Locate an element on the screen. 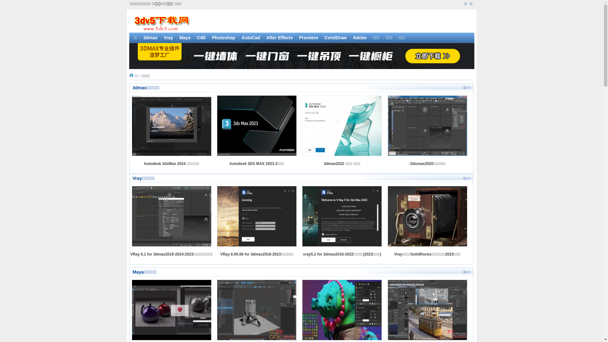 This screenshot has height=342, width=608. C4D is located at coordinates (201, 38).